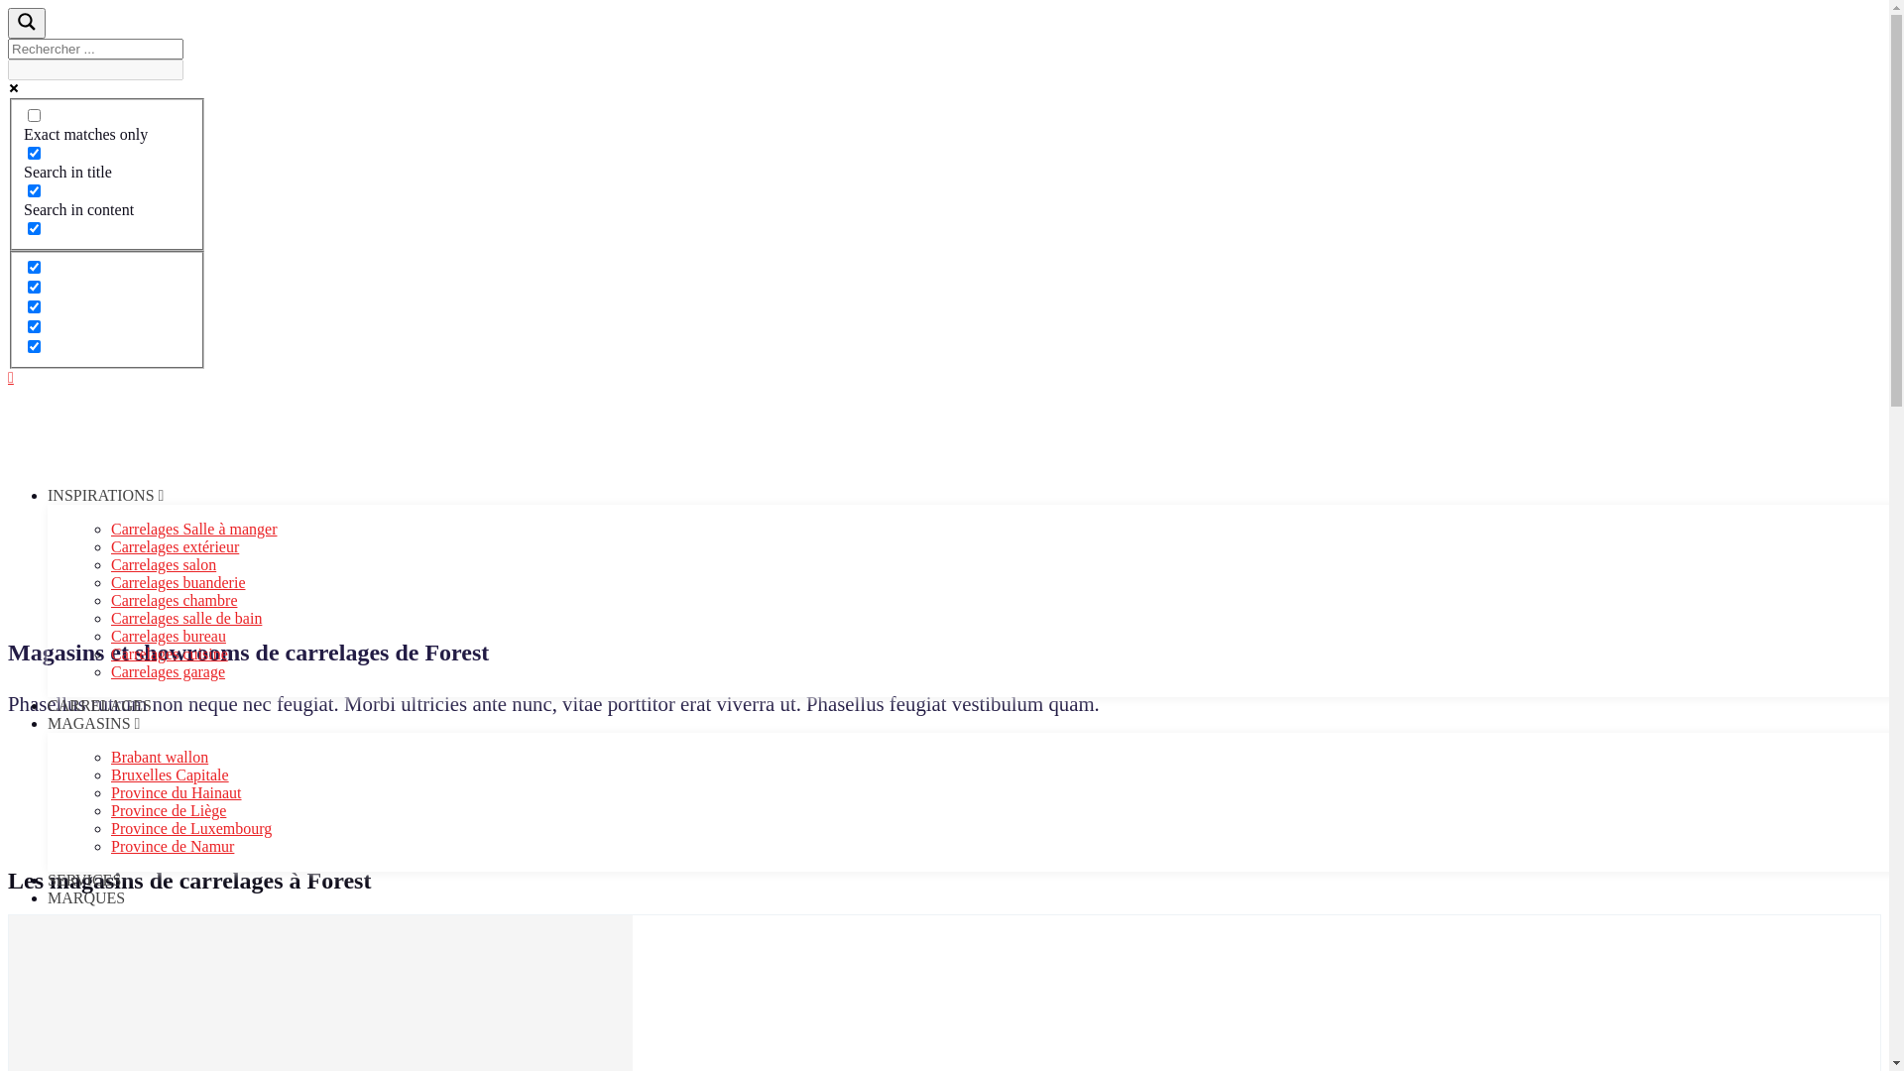 The height and width of the screenshot is (1071, 1904). I want to click on Carrelages salon, so click(164, 565).